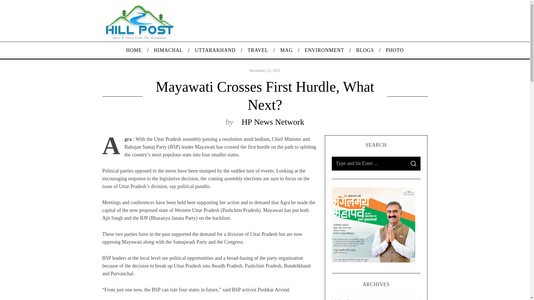  What do you see at coordinates (394, 50) in the screenshot?
I see `PHOTO` at bounding box center [394, 50].